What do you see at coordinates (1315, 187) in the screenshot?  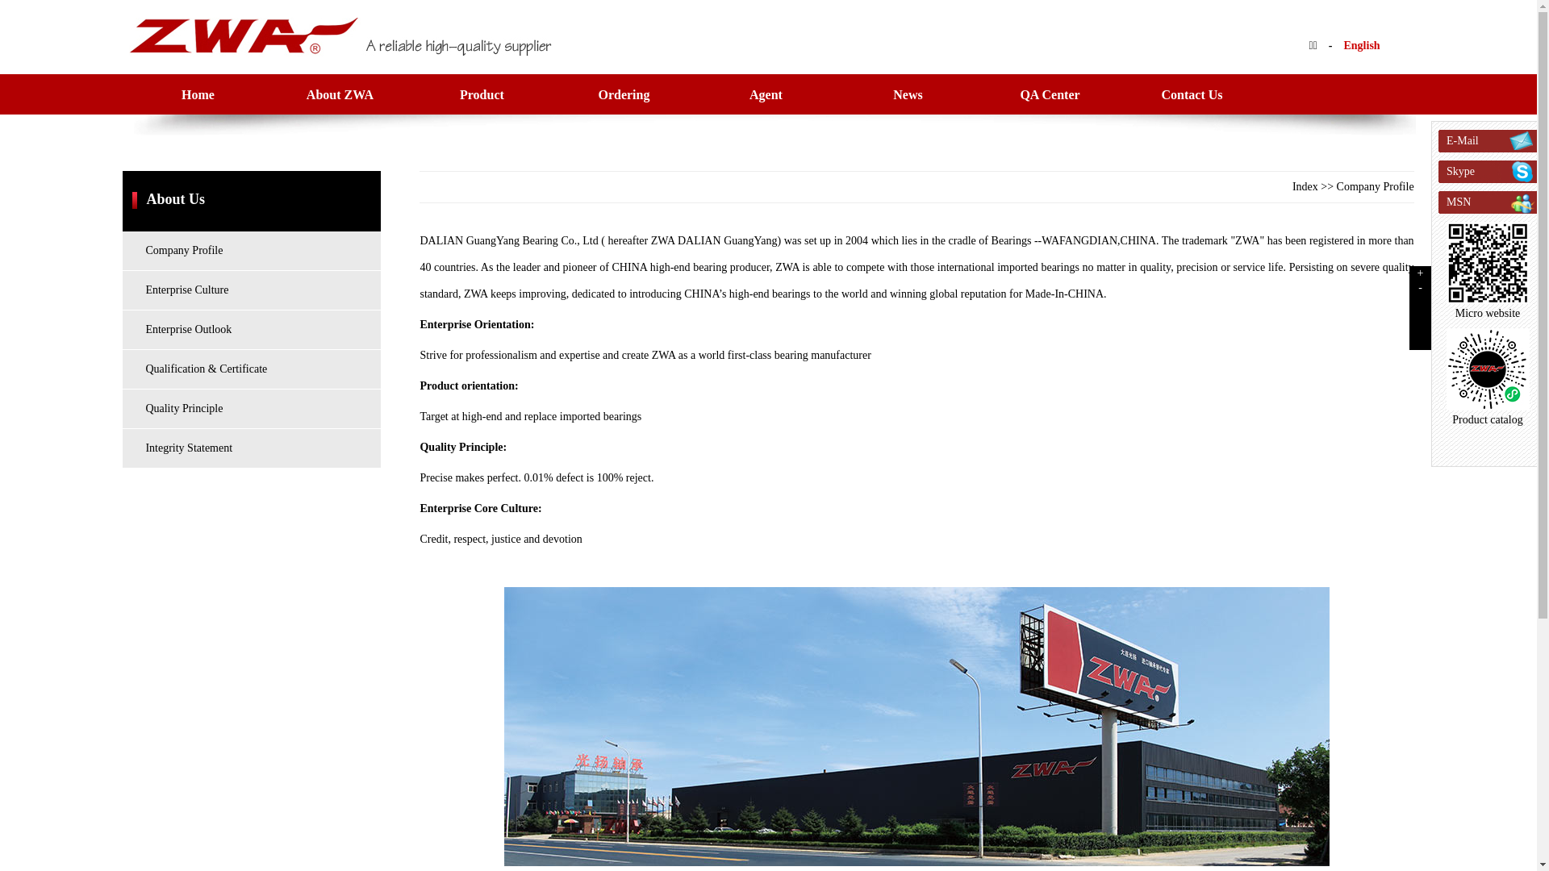 I see `Index >>` at bounding box center [1315, 187].